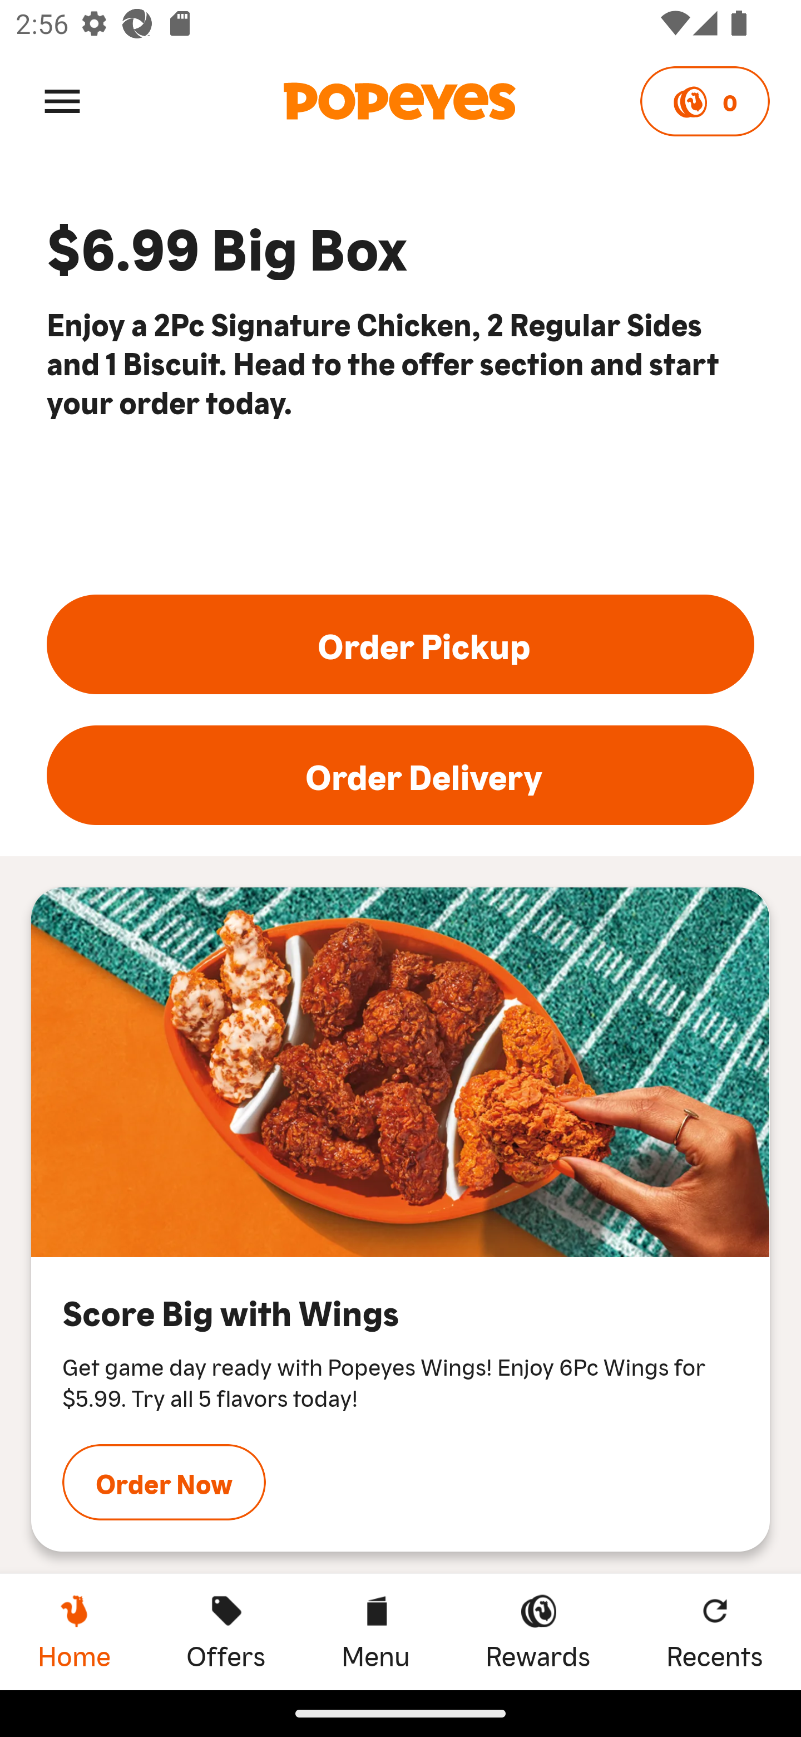 The image size is (801, 1737). I want to click on Order Now, so click(164, 1481).